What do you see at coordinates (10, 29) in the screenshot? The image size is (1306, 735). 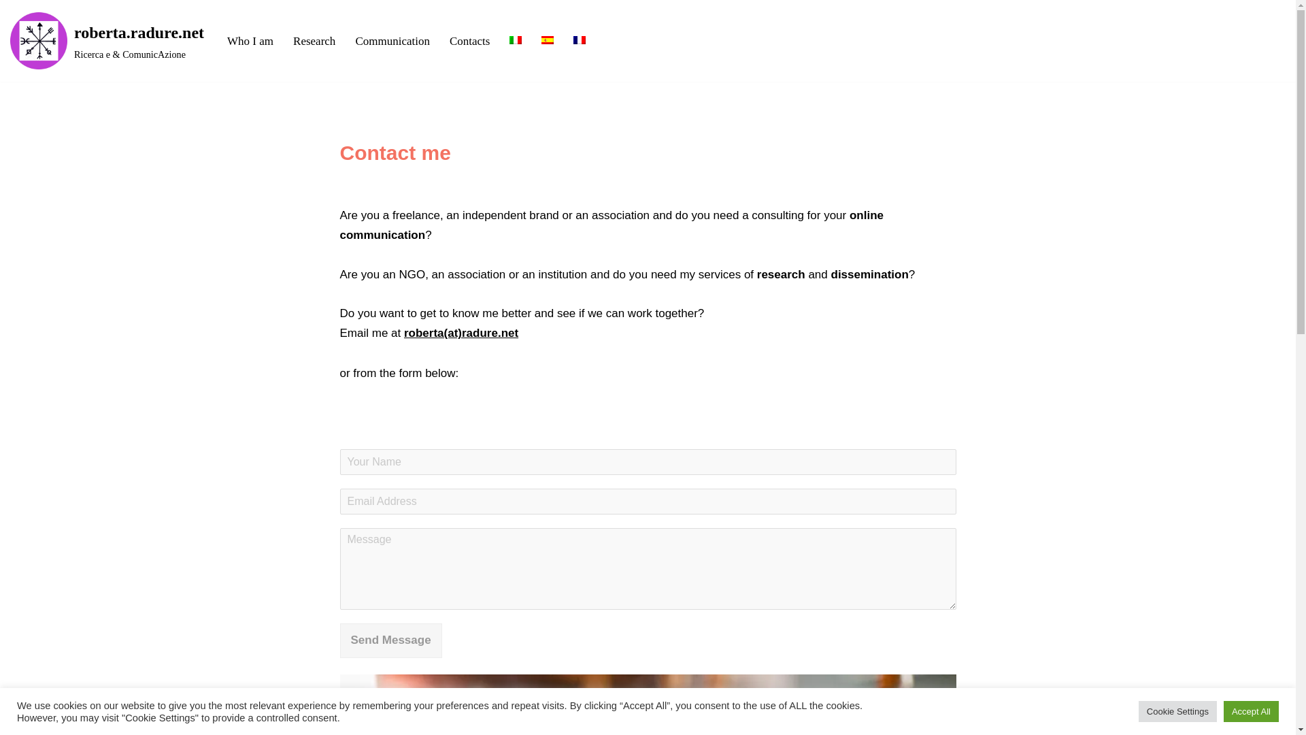 I see `Skip to content` at bounding box center [10, 29].